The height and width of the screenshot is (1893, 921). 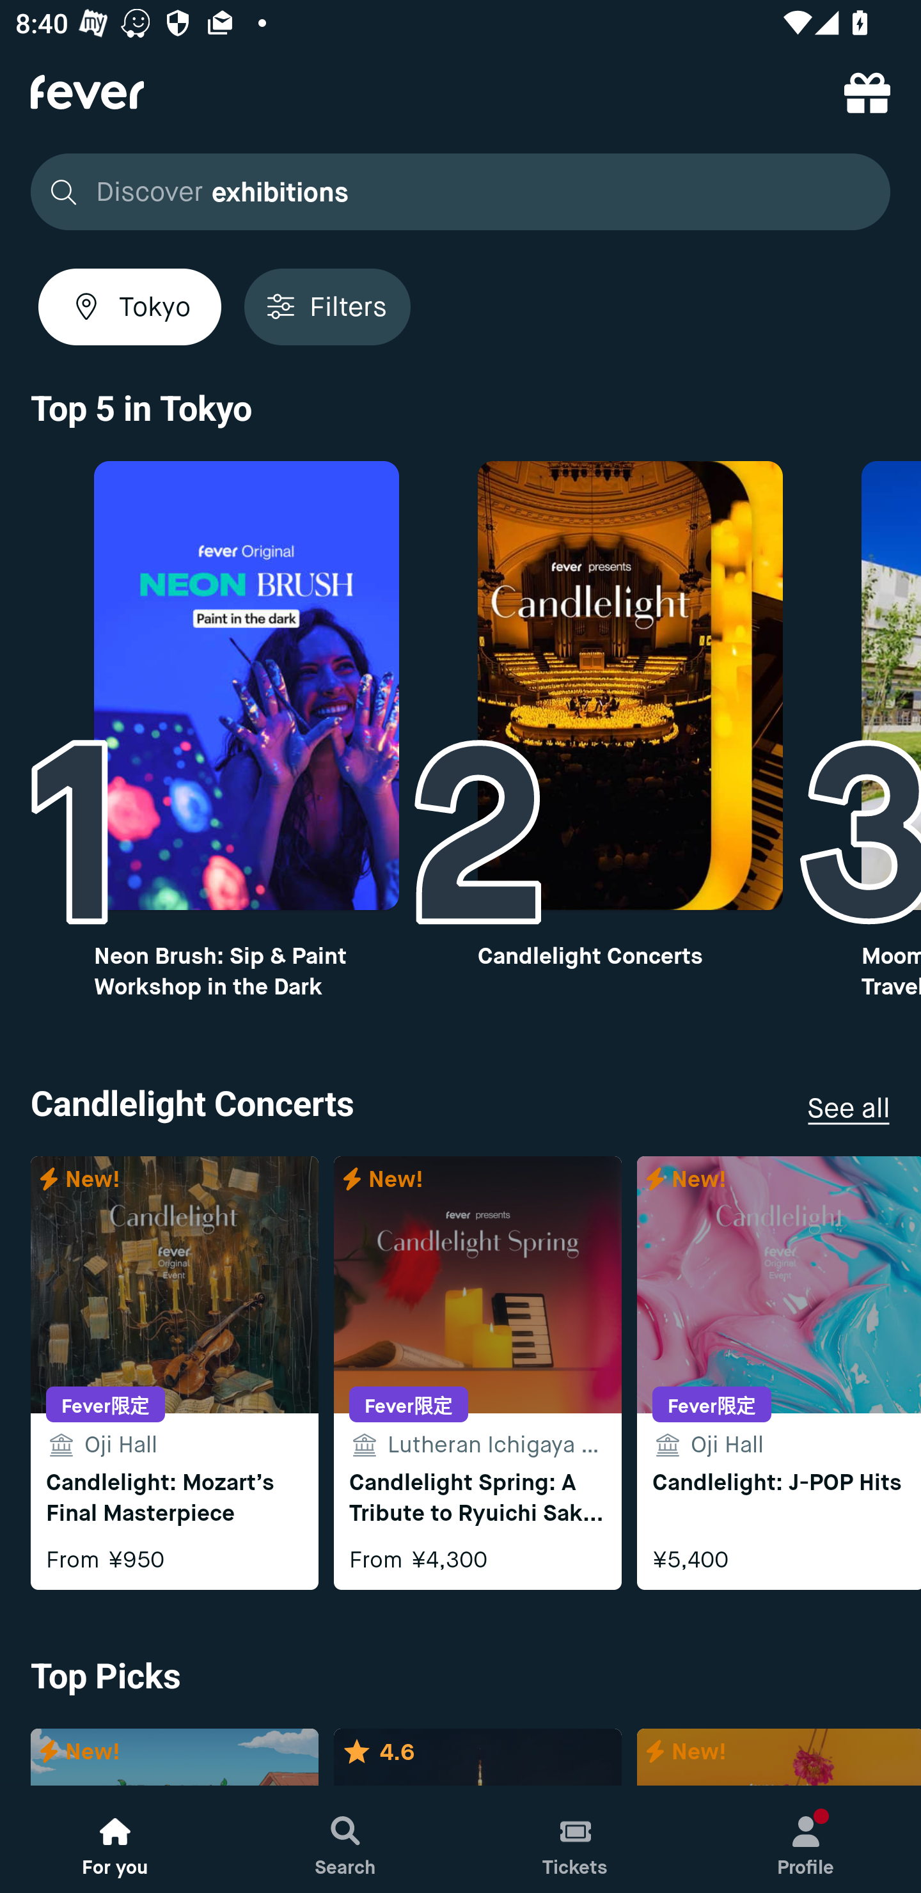 What do you see at coordinates (848, 1108) in the screenshot?
I see `See all` at bounding box center [848, 1108].